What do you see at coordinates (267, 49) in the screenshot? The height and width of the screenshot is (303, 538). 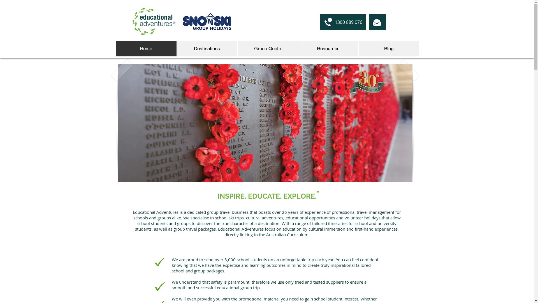 I see `Group Quote` at bounding box center [267, 49].